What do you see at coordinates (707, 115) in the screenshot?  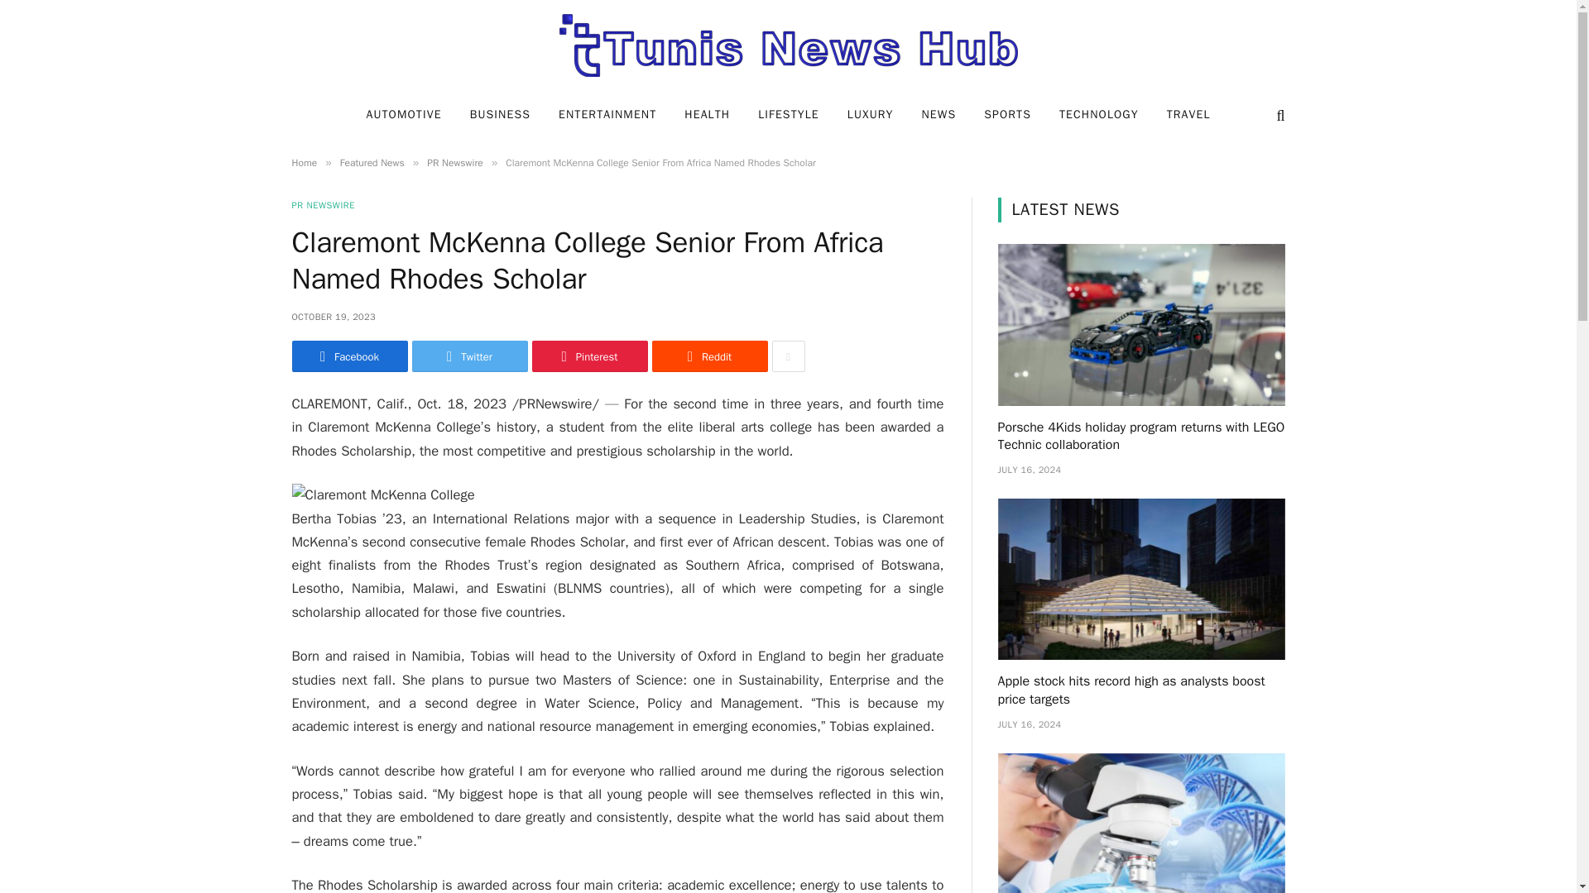 I see `HEALTH` at bounding box center [707, 115].